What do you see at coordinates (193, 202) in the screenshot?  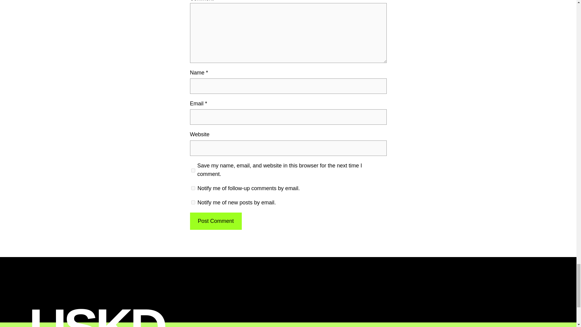 I see `subscribe` at bounding box center [193, 202].